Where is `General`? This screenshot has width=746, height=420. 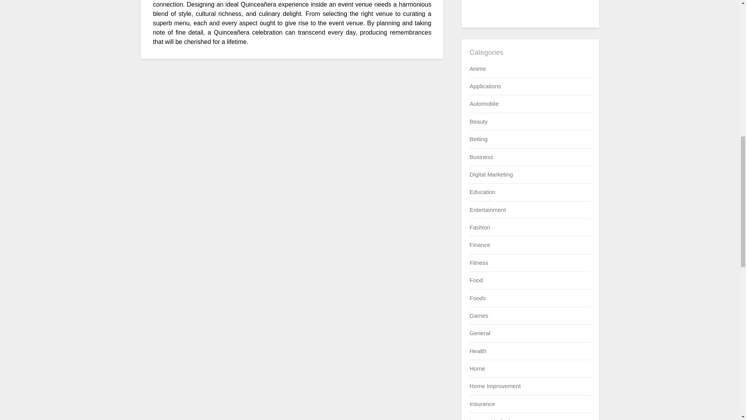
General is located at coordinates (479, 333).